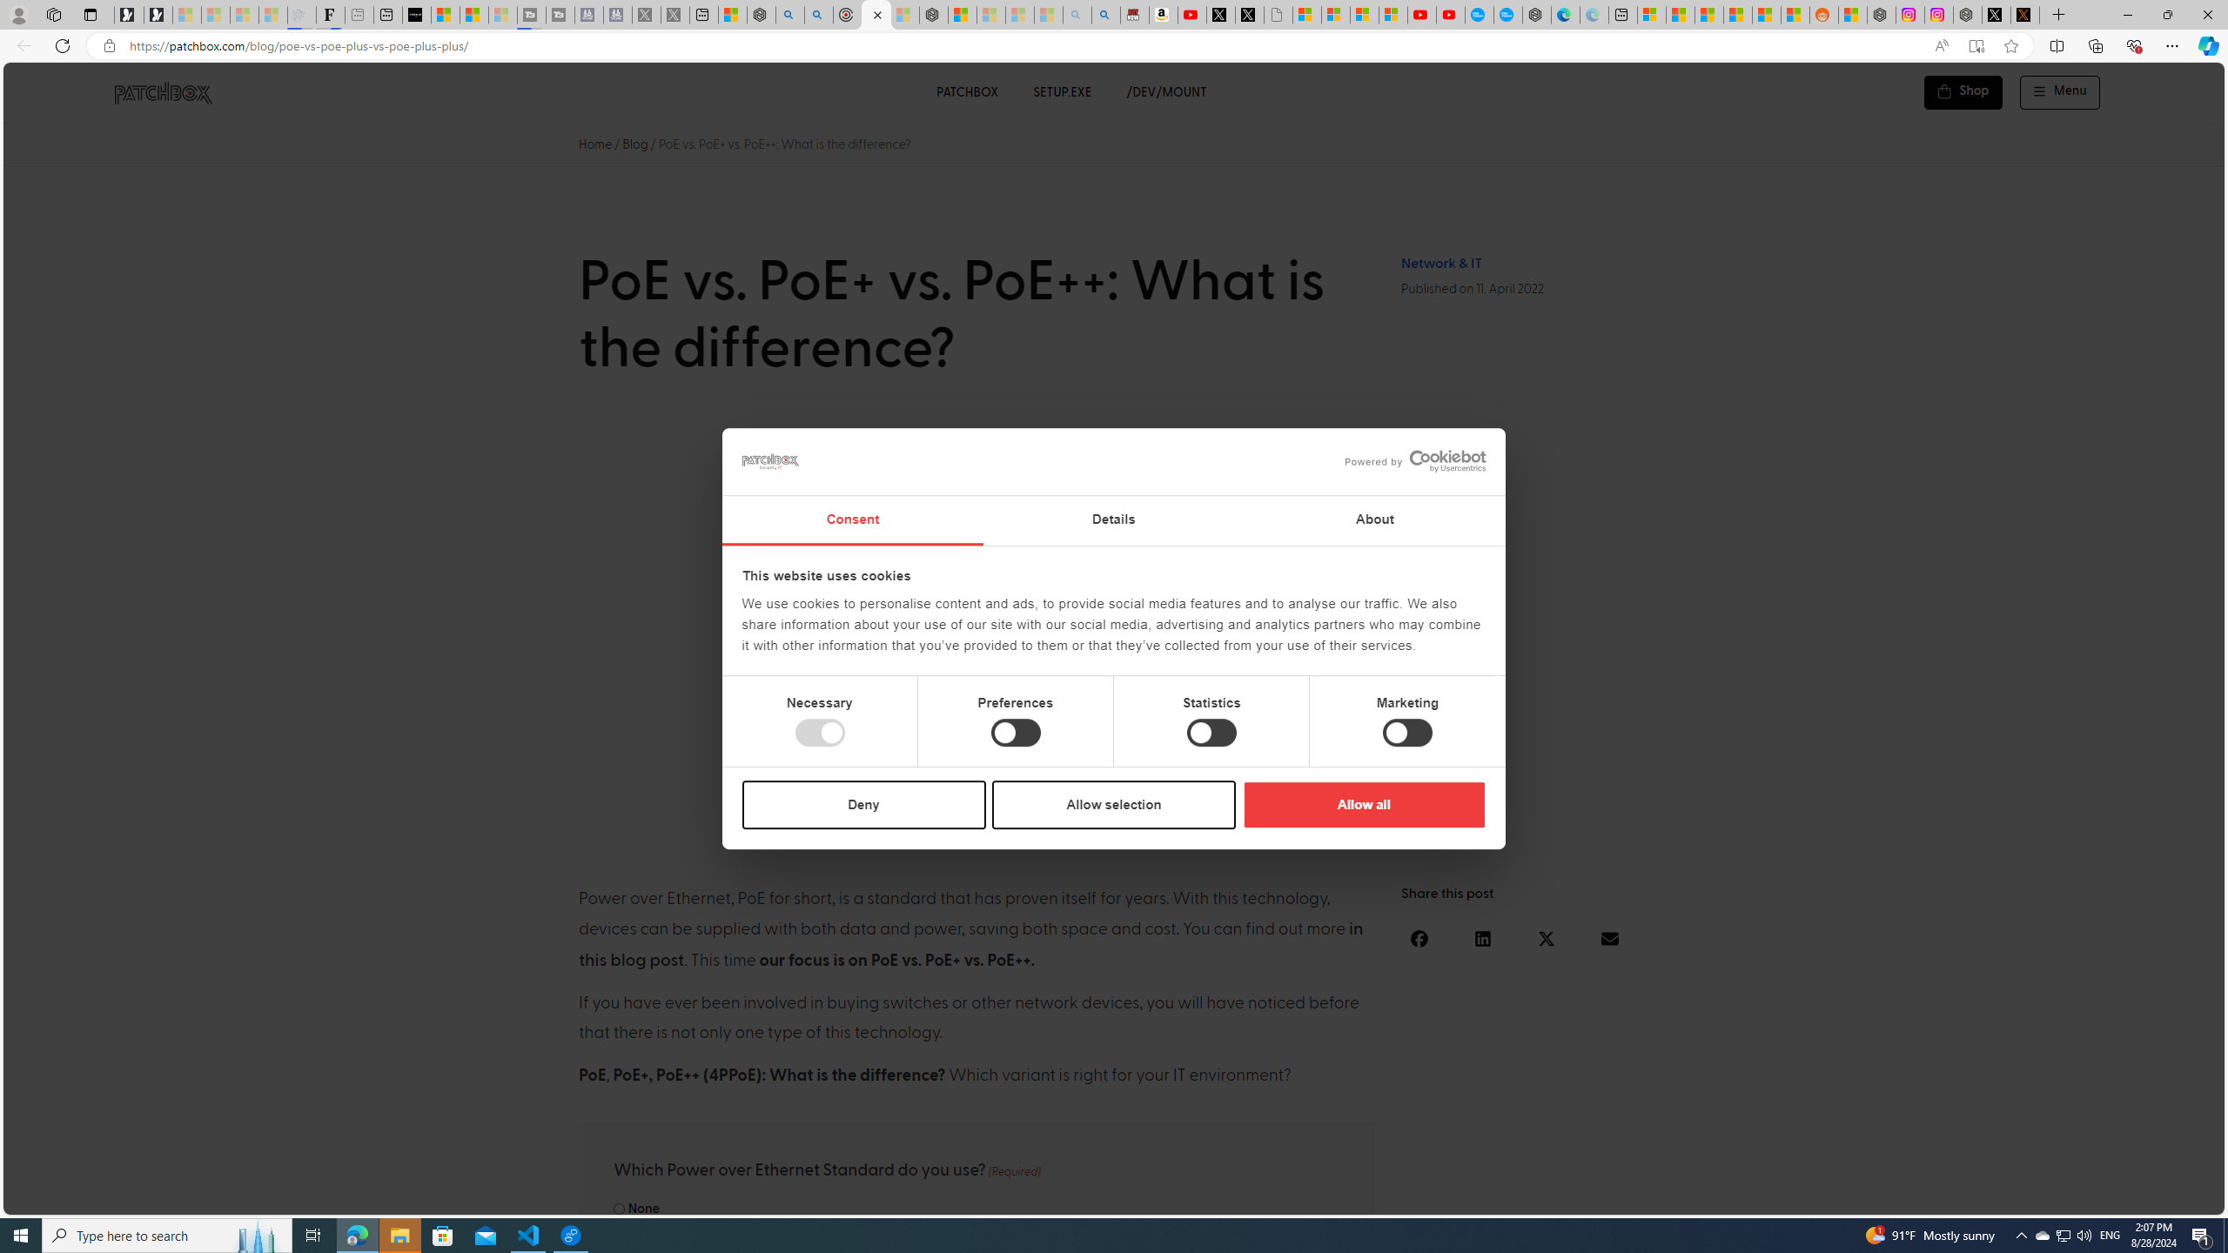 The width and height of the screenshot is (2228, 1253). Describe the element at coordinates (1278, 15) in the screenshot. I see `Untitled` at that location.